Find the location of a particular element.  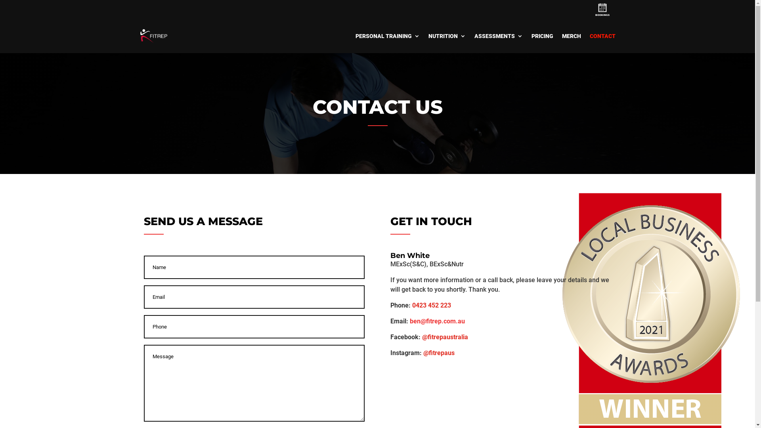

CONTACT is located at coordinates (602, 36).